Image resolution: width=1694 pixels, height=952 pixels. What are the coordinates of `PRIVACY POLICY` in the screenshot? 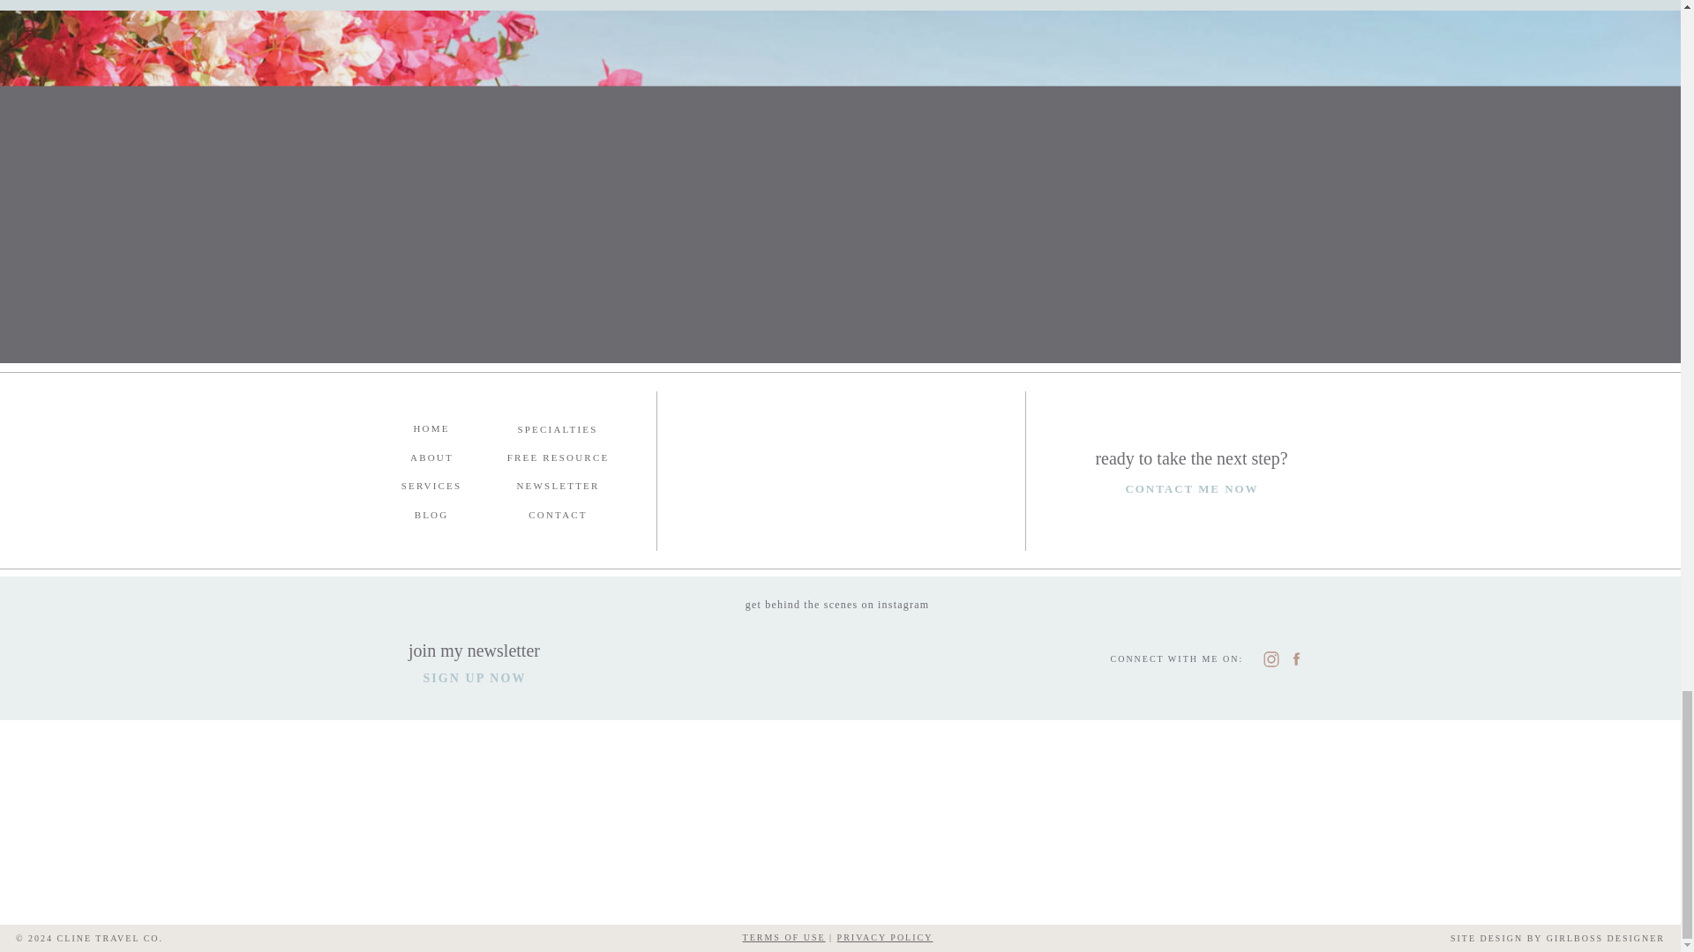 It's located at (884, 938).